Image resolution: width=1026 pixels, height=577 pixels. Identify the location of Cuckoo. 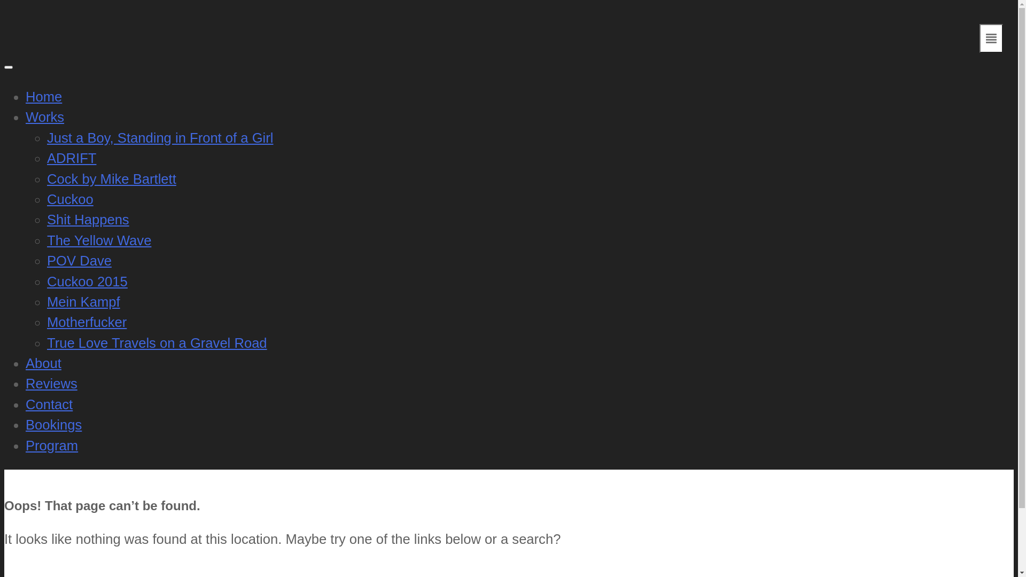
(71, 199).